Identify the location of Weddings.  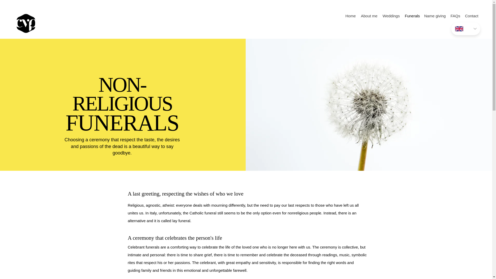
(391, 16).